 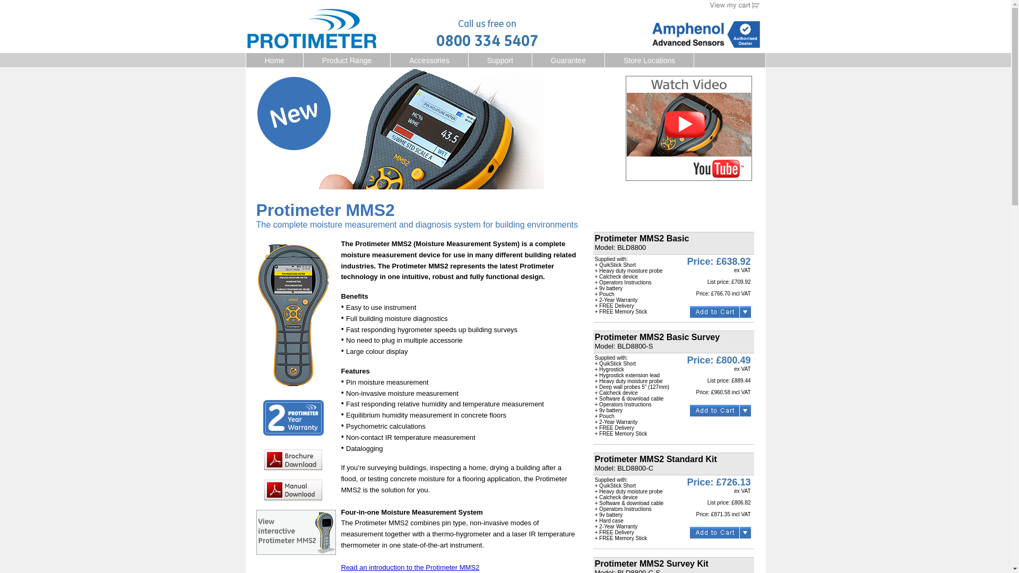 I want to click on Read an introduction to the Protimeter MMS2, so click(x=410, y=567).